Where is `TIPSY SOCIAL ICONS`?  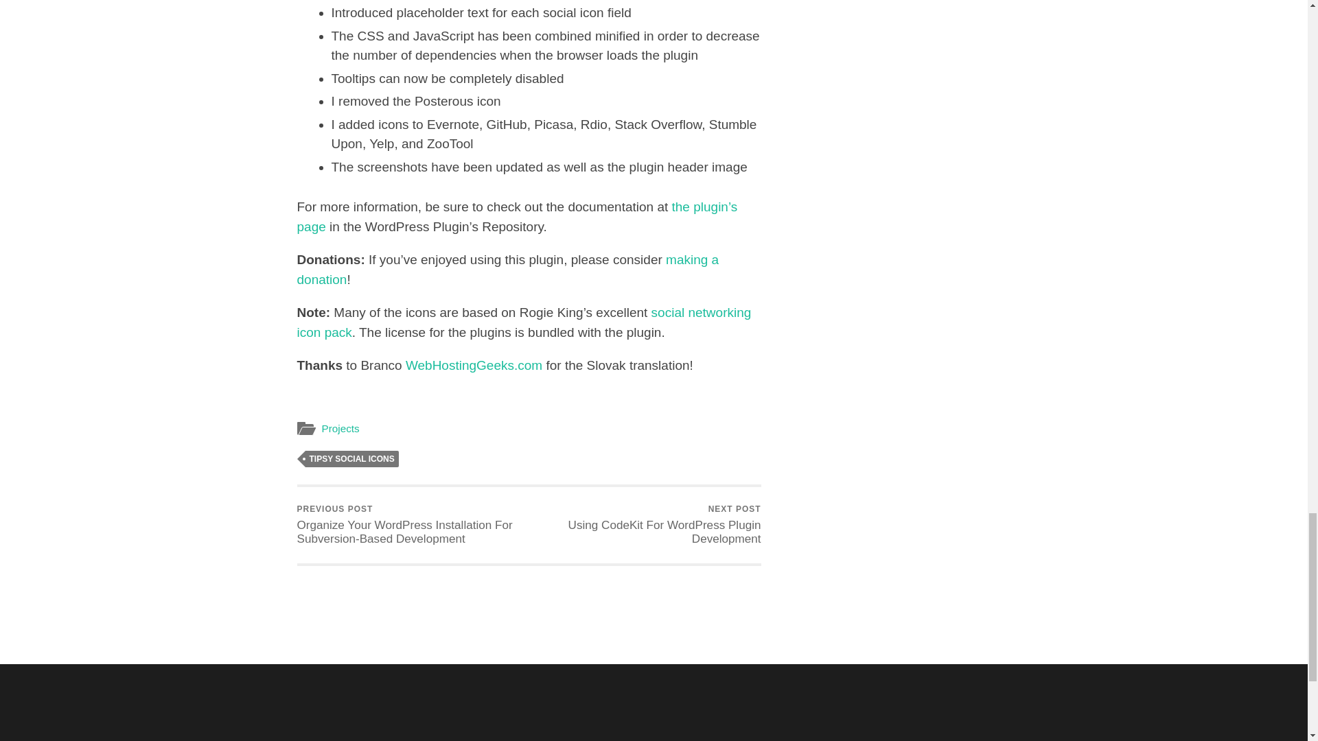 TIPSY SOCIAL ICONS is located at coordinates (351, 458).